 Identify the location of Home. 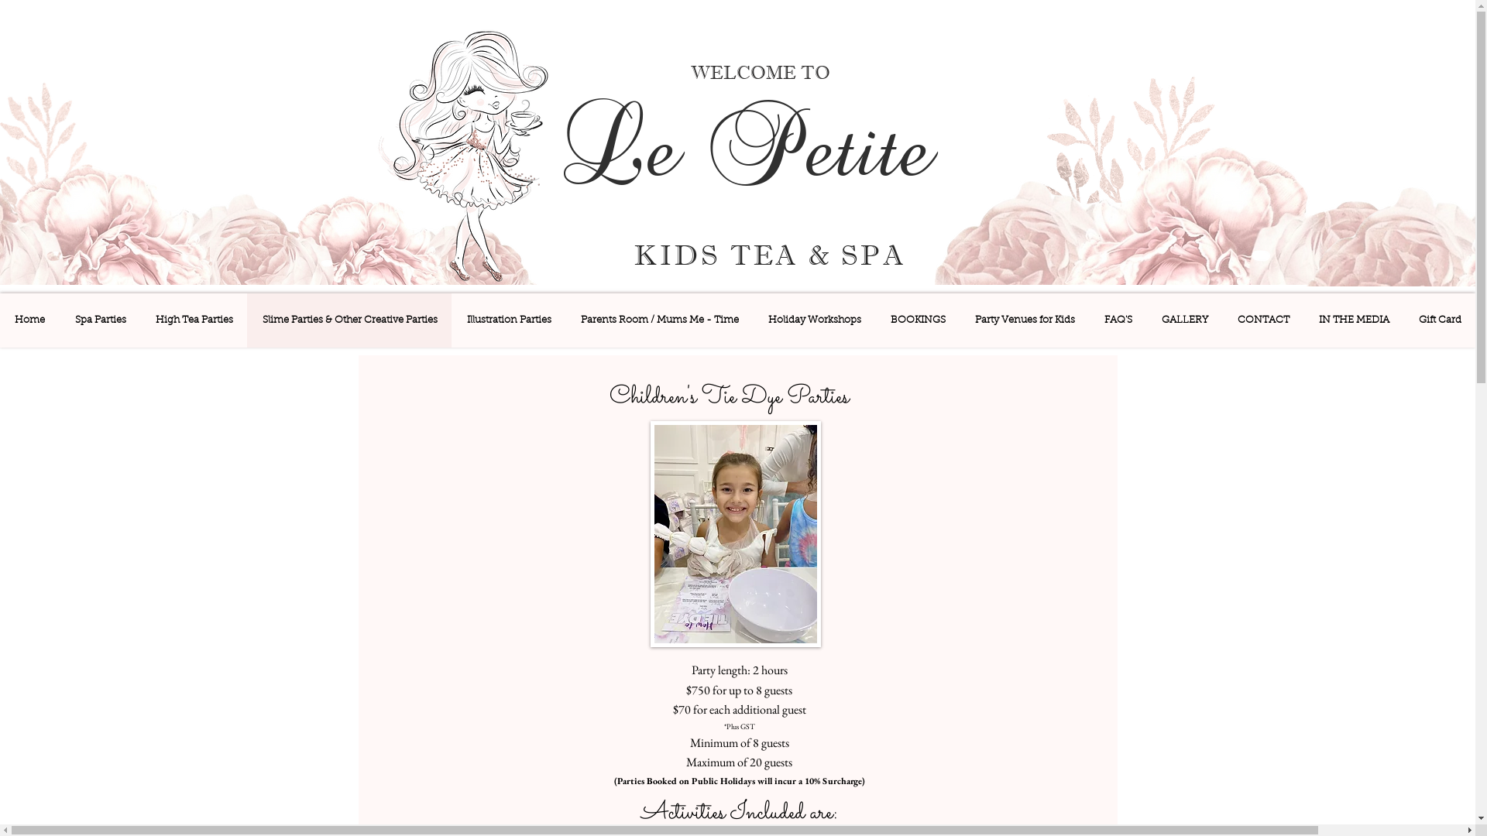
(29, 320).